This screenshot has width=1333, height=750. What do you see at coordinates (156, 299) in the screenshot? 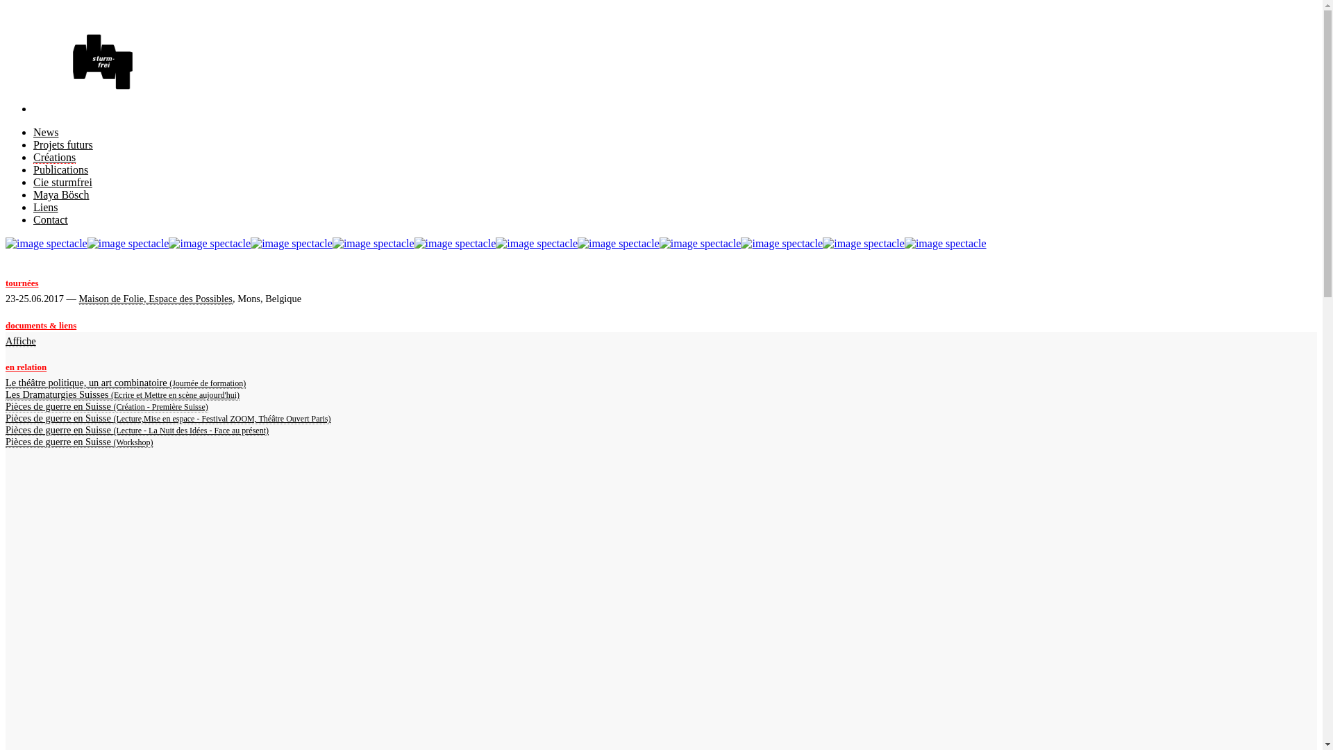
I see `Maison de Folie, Espace des Possibles` at bounding box center [156, 299].